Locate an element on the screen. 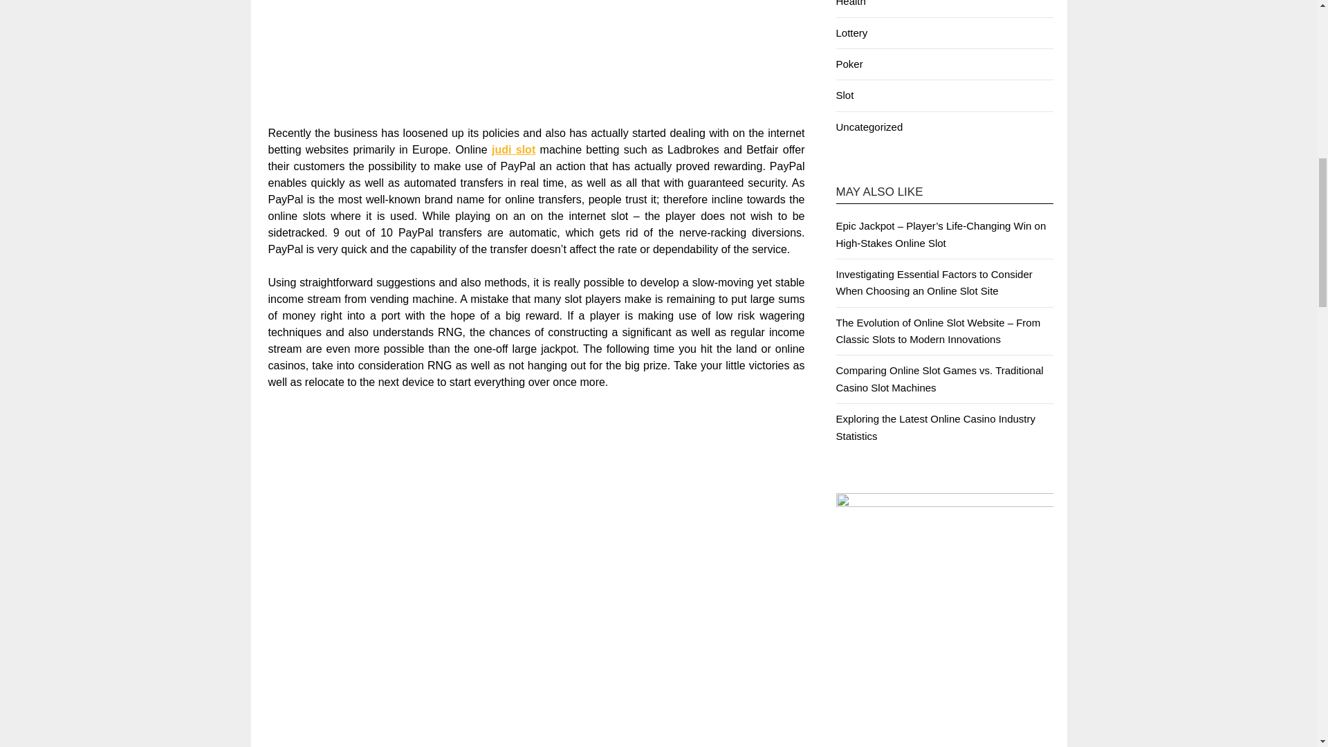  Lottery is located at coordinates (851, 33).